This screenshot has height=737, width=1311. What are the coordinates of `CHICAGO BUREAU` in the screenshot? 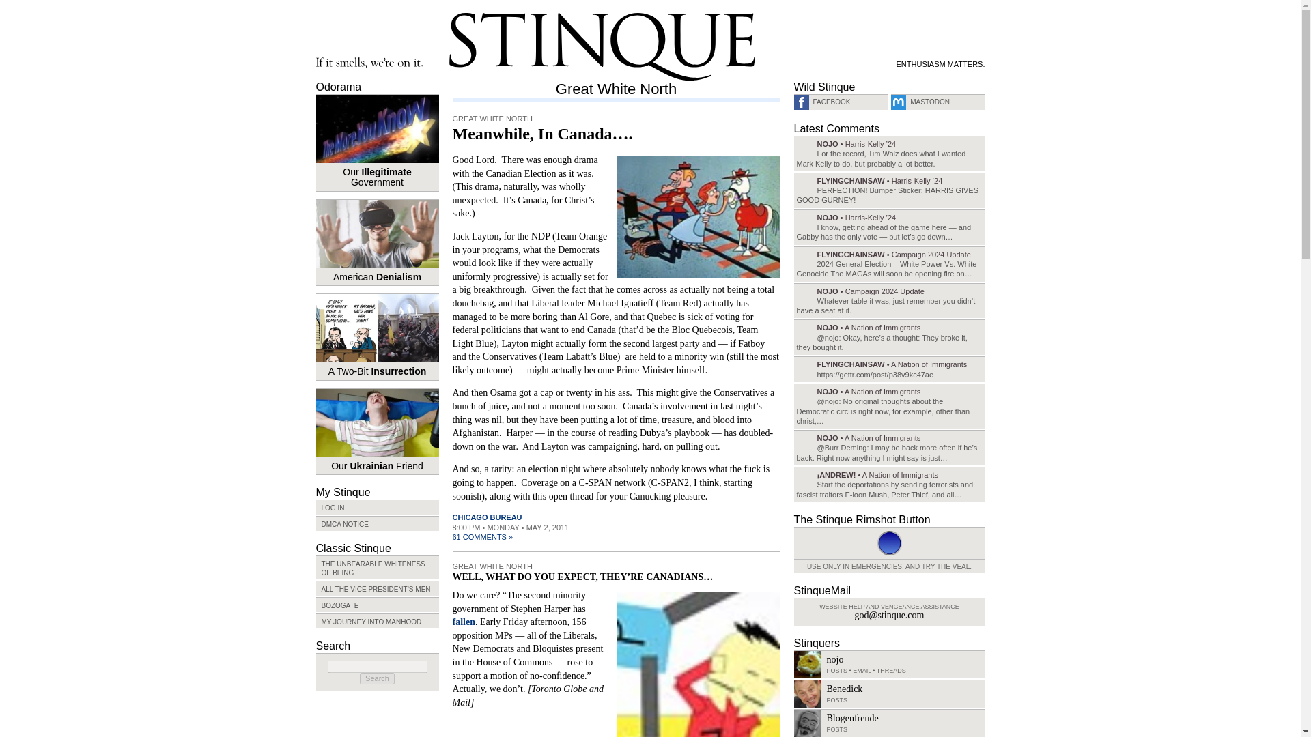 It's located at (487, 517).